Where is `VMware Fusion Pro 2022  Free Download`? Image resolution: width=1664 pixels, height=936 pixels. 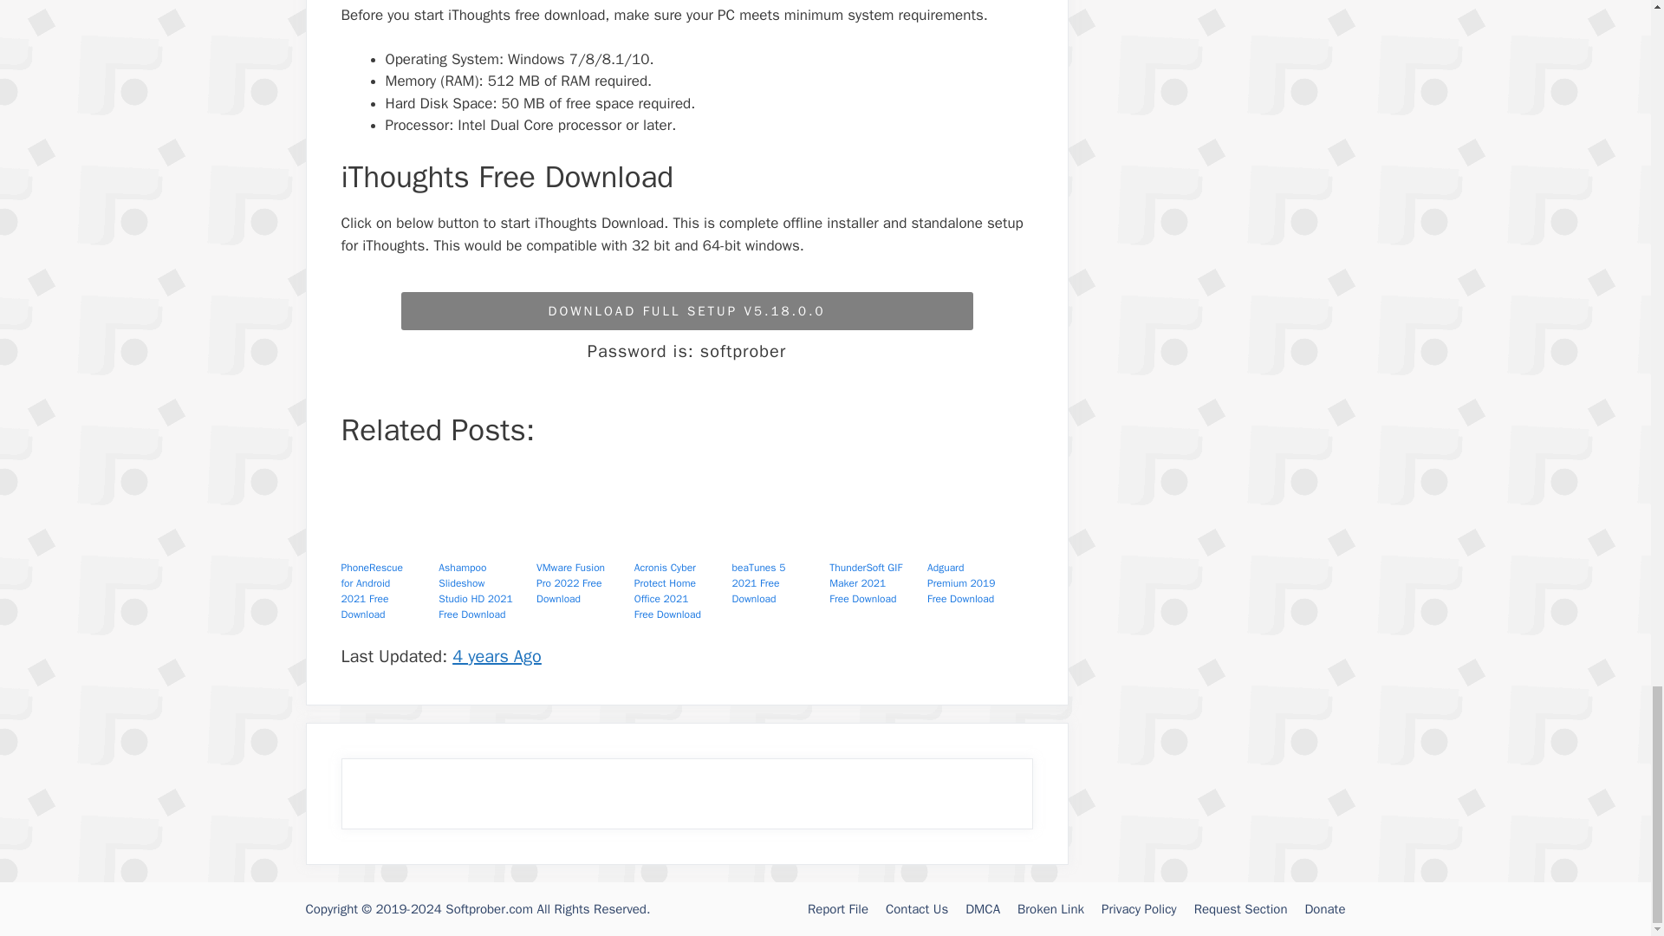 VMware Fusion Pro 2022  Free Download is located at coordinates (582, 541).